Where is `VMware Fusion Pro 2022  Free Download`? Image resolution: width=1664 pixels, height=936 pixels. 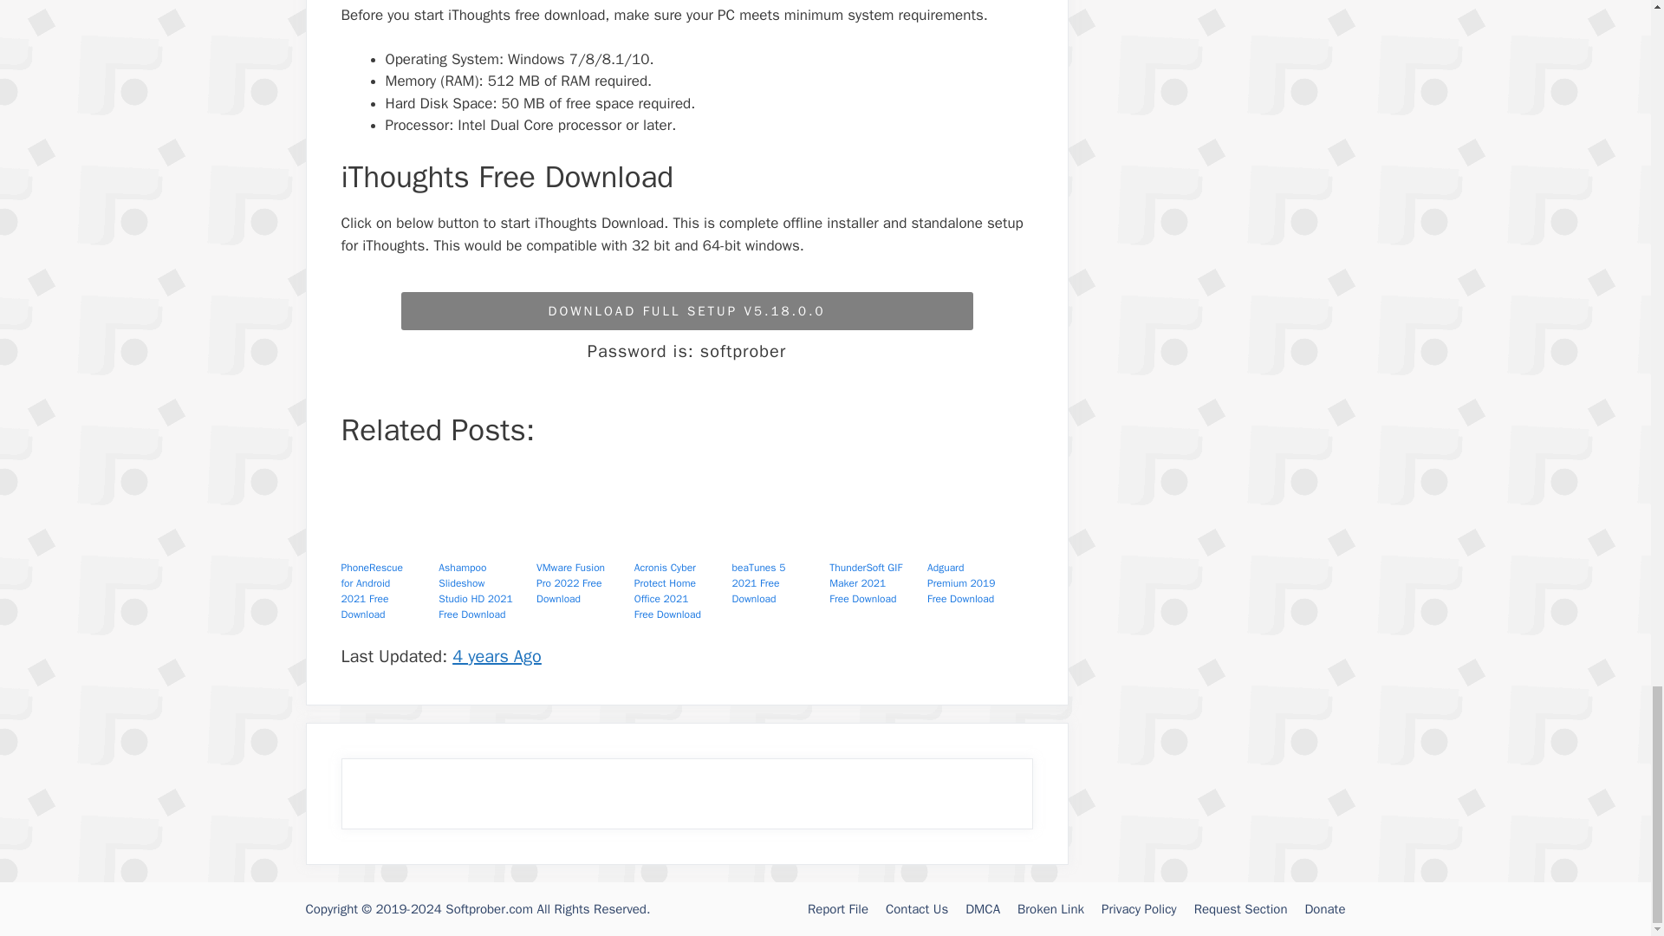 VMware Fusion Pro 2022  Free Download is located at coordinates (582, 541).